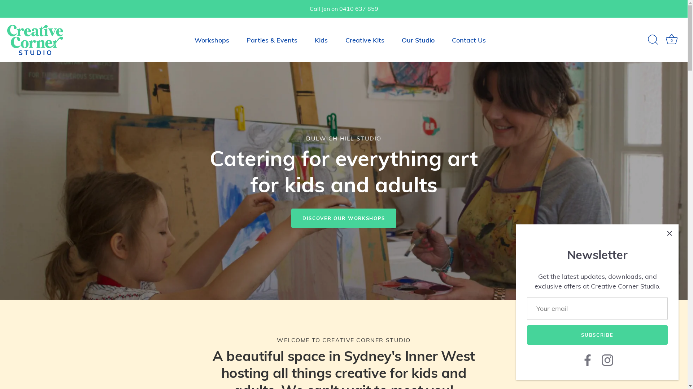  Describe the element at coordinates (272, 40) in the screenshot. I see `Parties & Events` at that location.